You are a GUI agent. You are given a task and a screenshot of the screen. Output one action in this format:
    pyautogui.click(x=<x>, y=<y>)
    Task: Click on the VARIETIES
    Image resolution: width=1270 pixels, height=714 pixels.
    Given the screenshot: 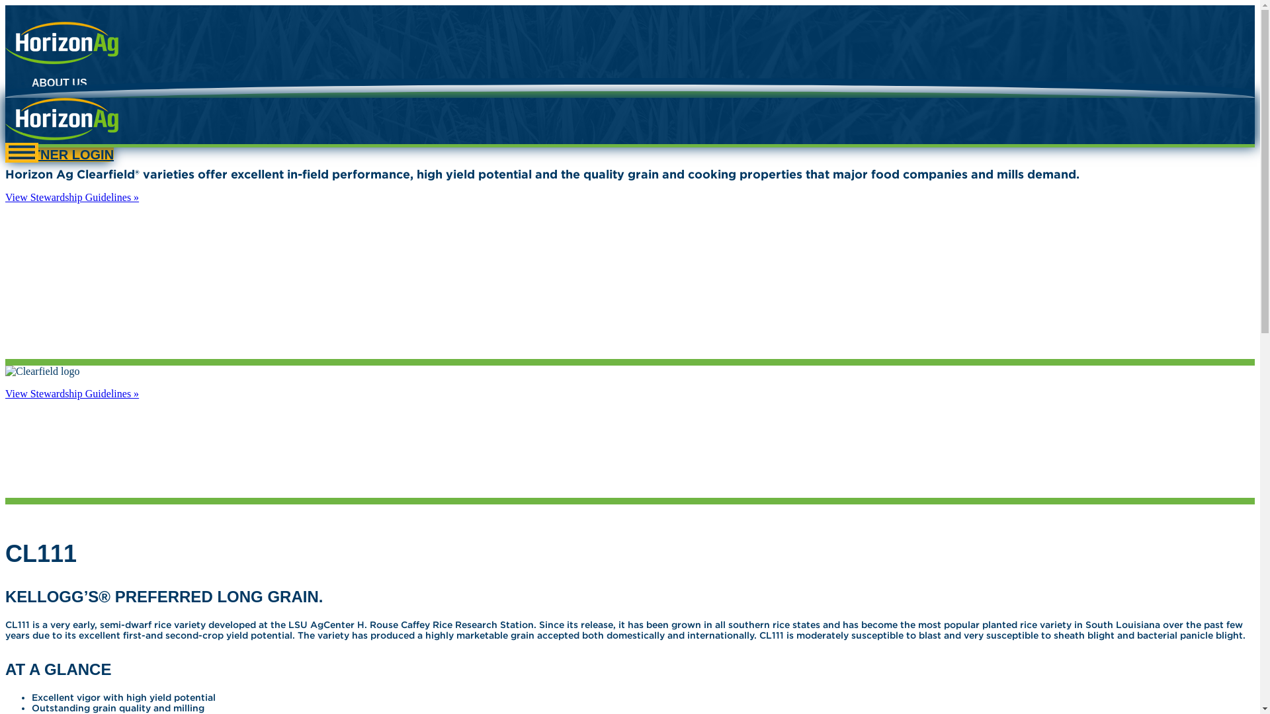 What is the action you would take?
    pyautogui.click(x=60, y=95)
    